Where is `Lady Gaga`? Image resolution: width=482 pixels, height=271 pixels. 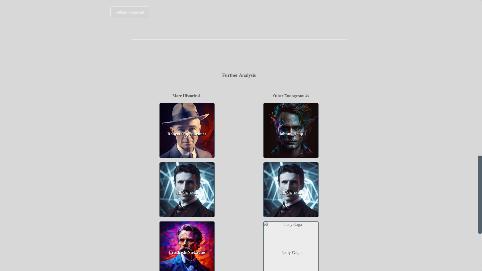
Lady Gaga is located at coordinates (291, 246).